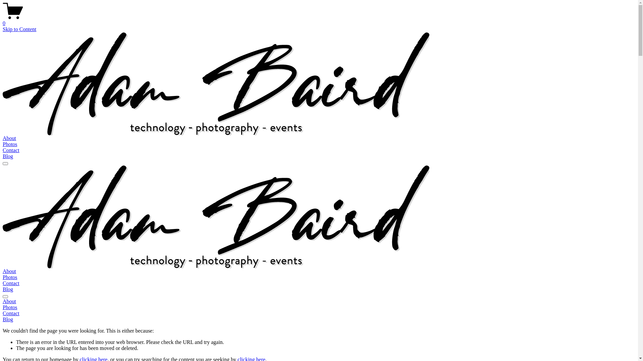  I want to click on Blog, so click(8, 156).